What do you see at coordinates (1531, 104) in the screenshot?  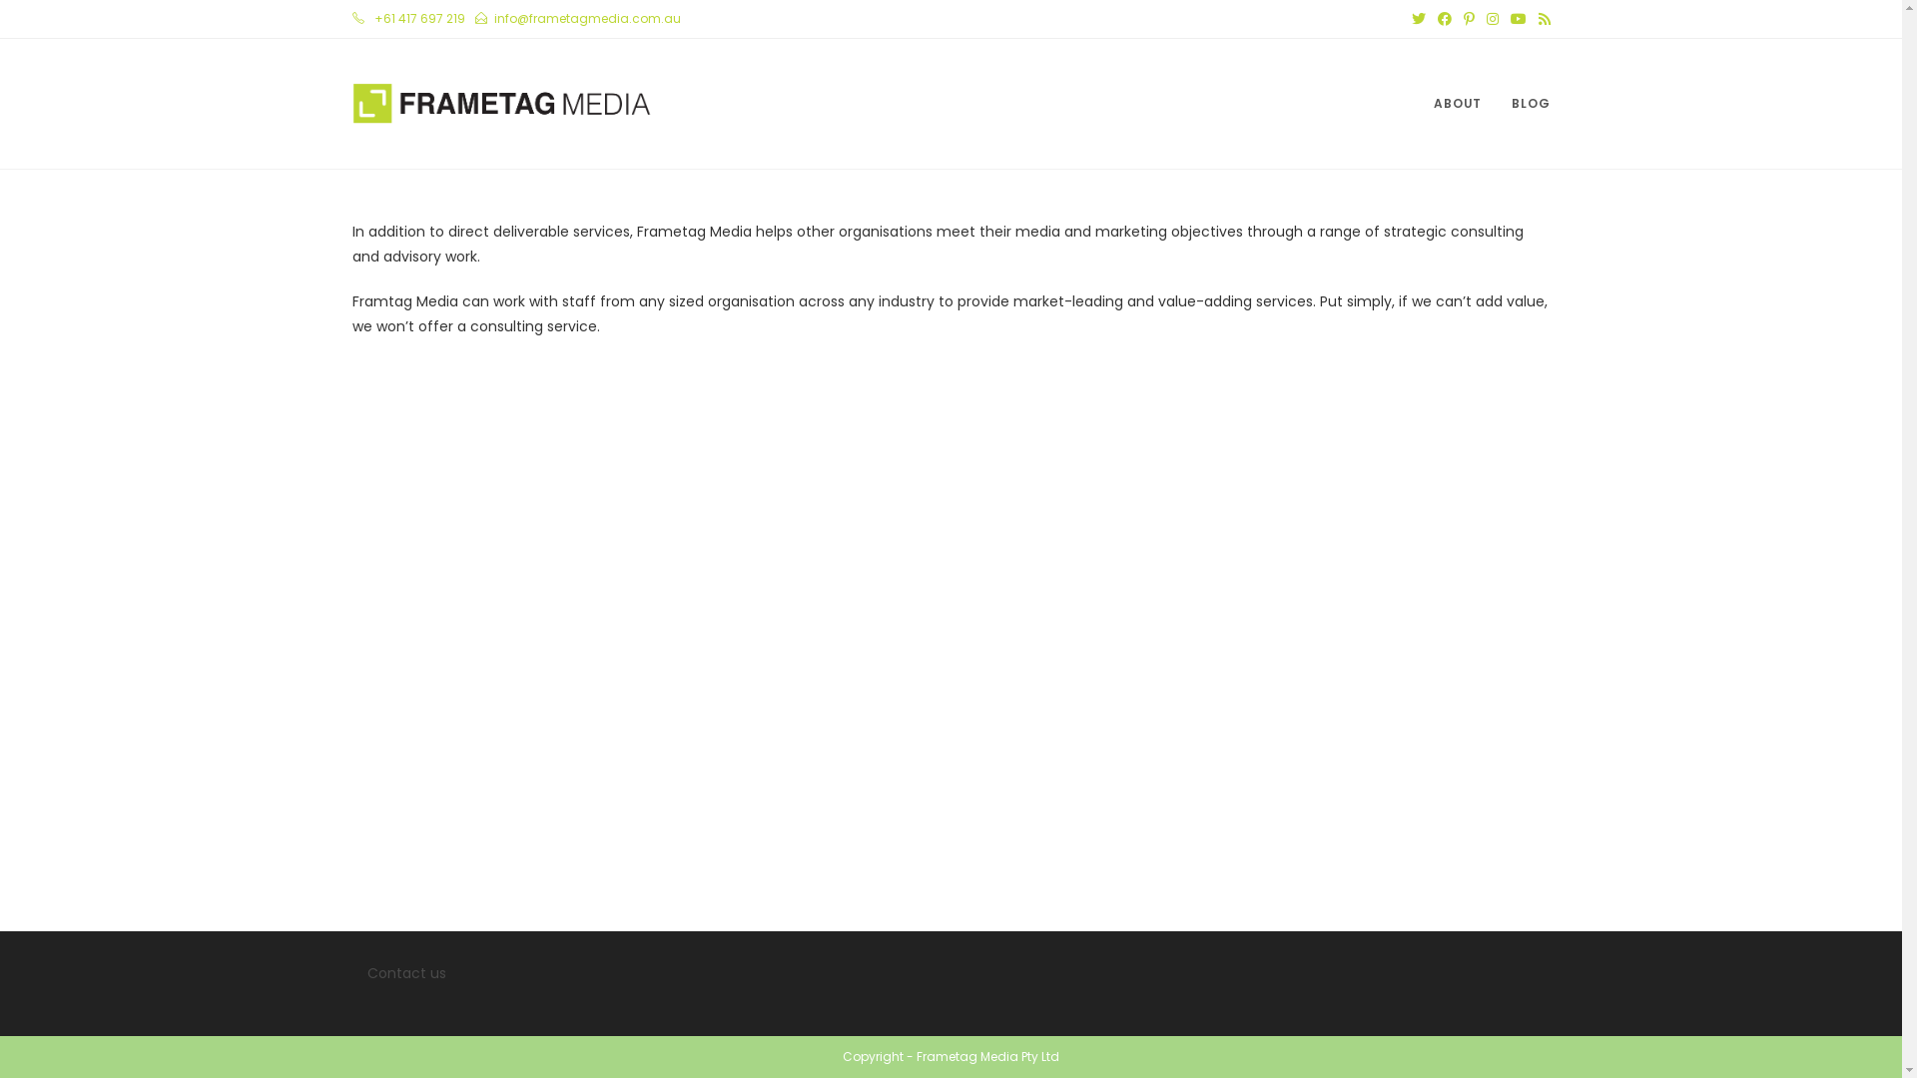 I see `BLOG` at bounding box center [1531, 104].